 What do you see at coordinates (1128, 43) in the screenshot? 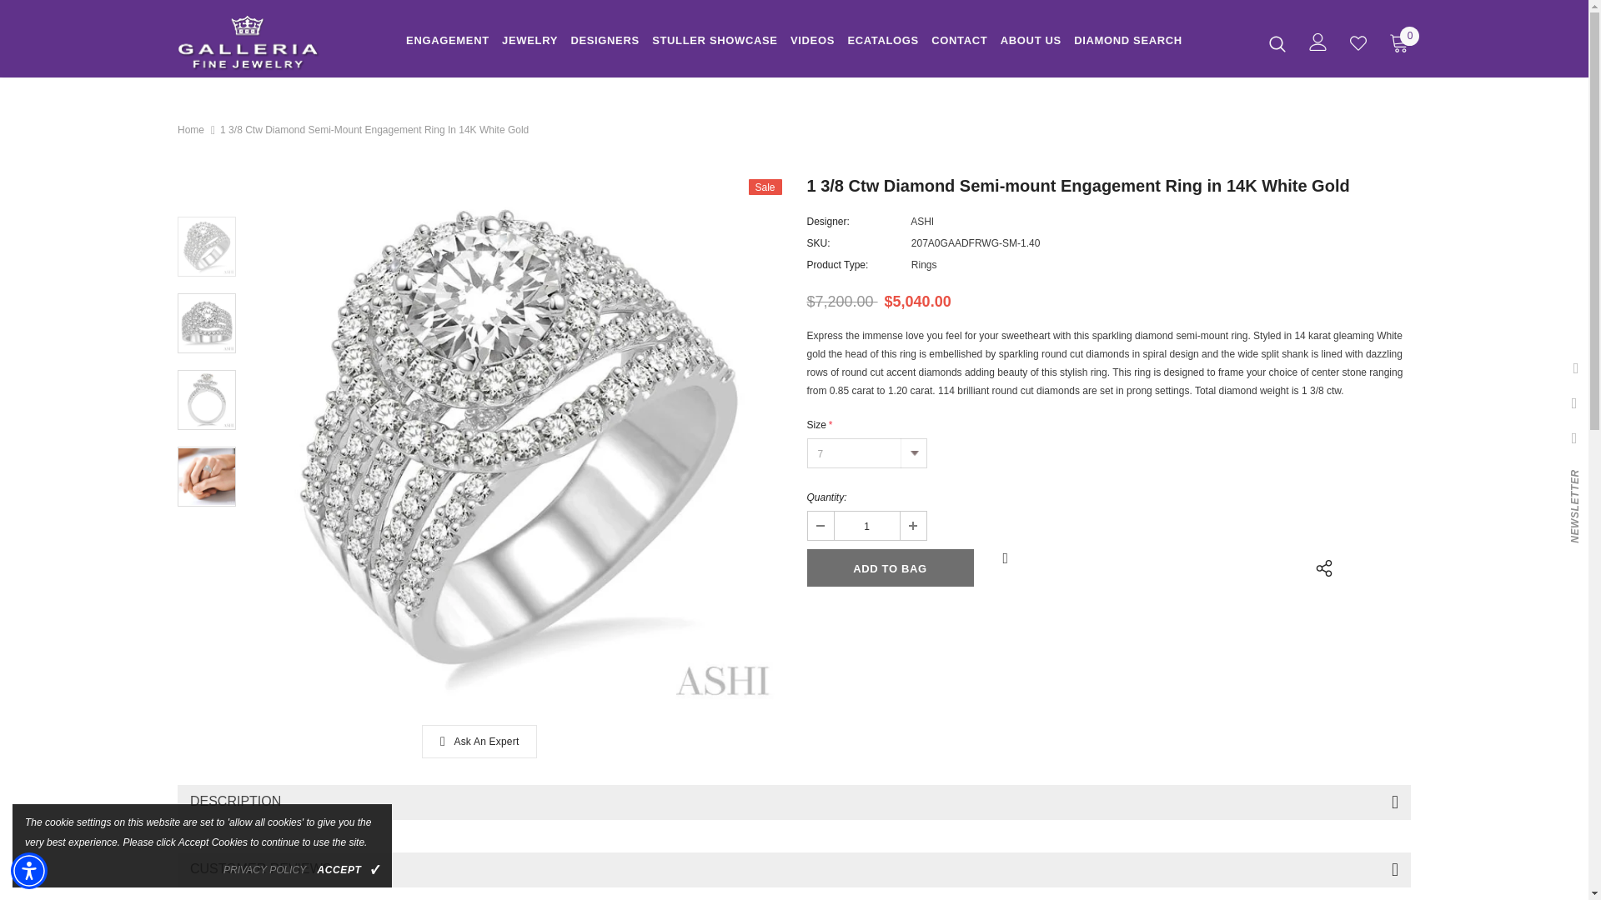
I see `DIAMOND SEARCH` at bounding box center [1128, 43].